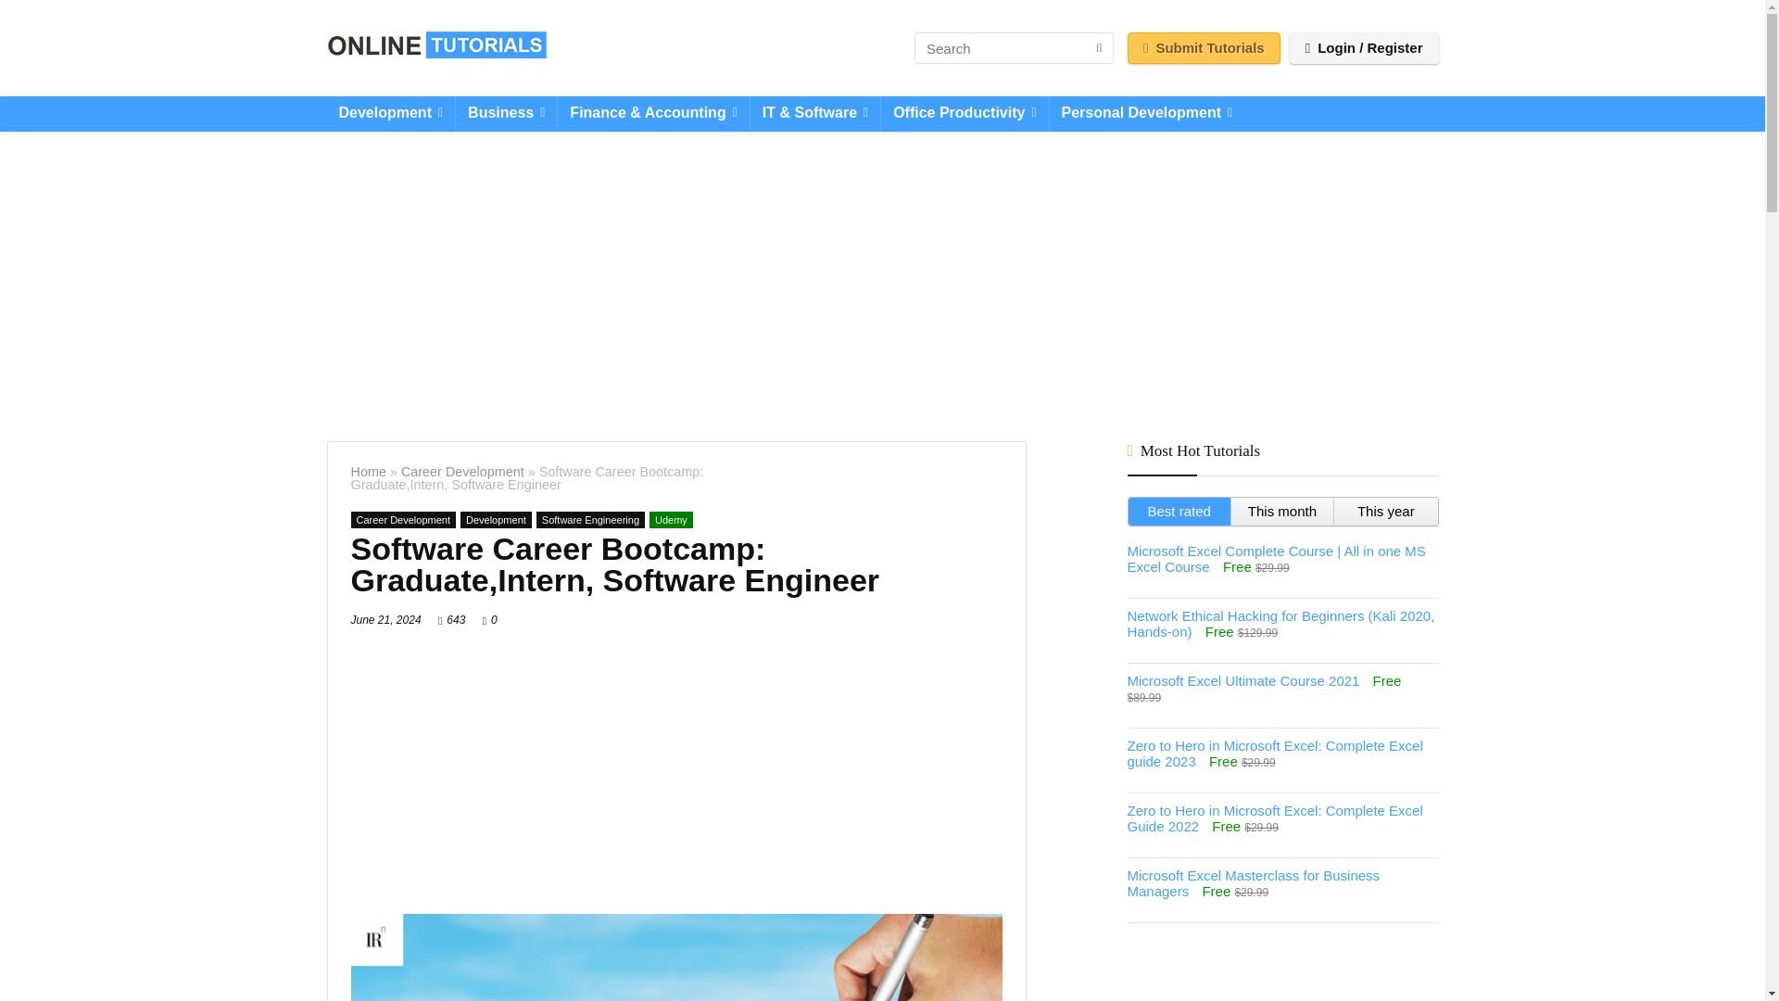  I want to click on Advertisement, so click(675, 769).